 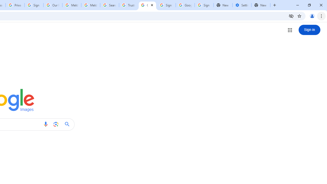 I want to click on New Tab, so click(x=261, y=5).